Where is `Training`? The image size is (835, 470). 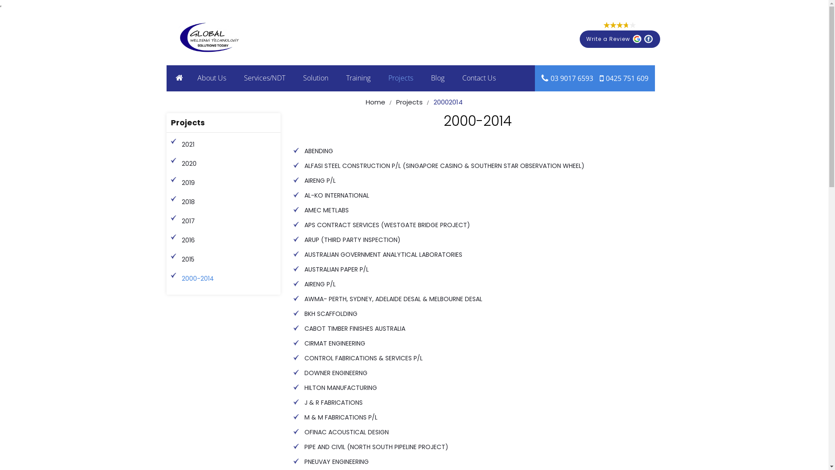 Training is located at coordinates (358, 78).